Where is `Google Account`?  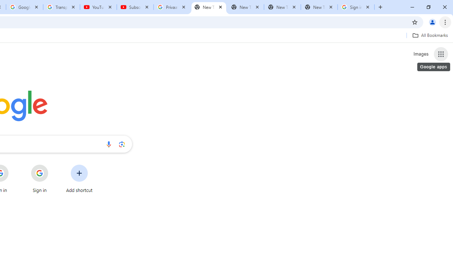 Google Account is located at coordinates (24, 7).